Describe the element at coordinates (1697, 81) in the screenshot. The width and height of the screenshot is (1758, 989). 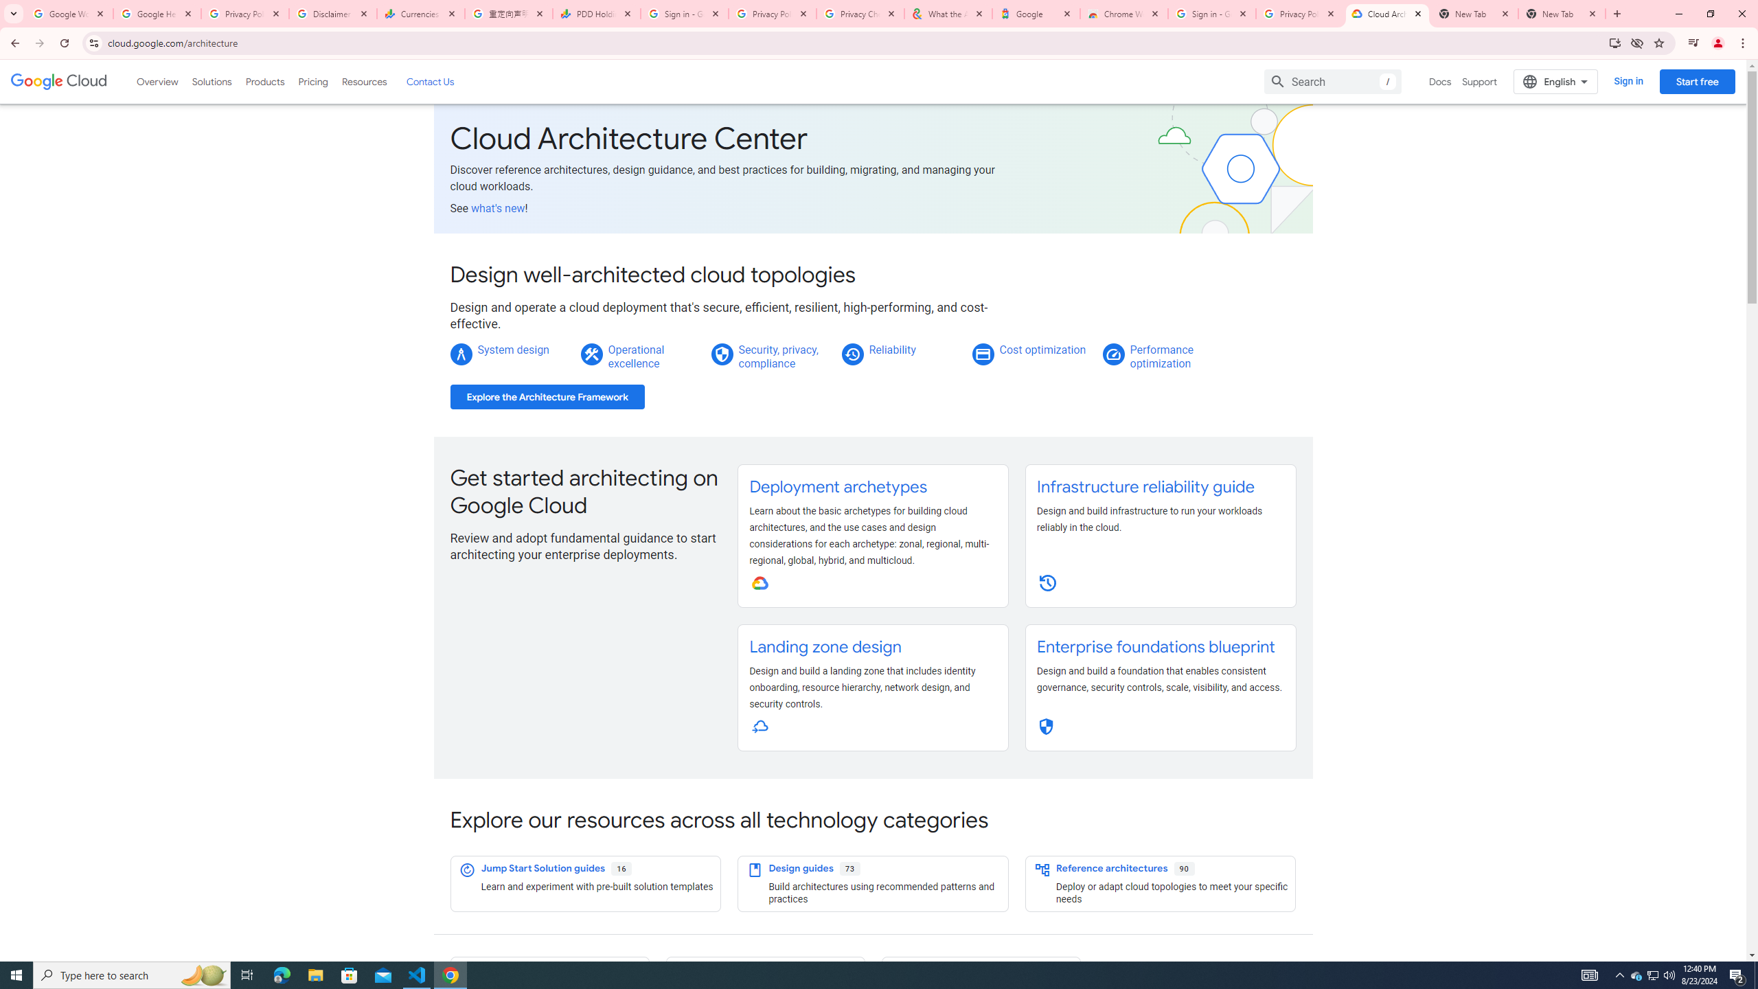
I see `Start free` at that location.